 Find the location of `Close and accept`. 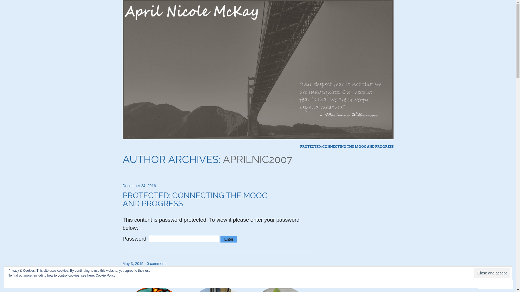

Close and accept is located at coordinates (492, 273).